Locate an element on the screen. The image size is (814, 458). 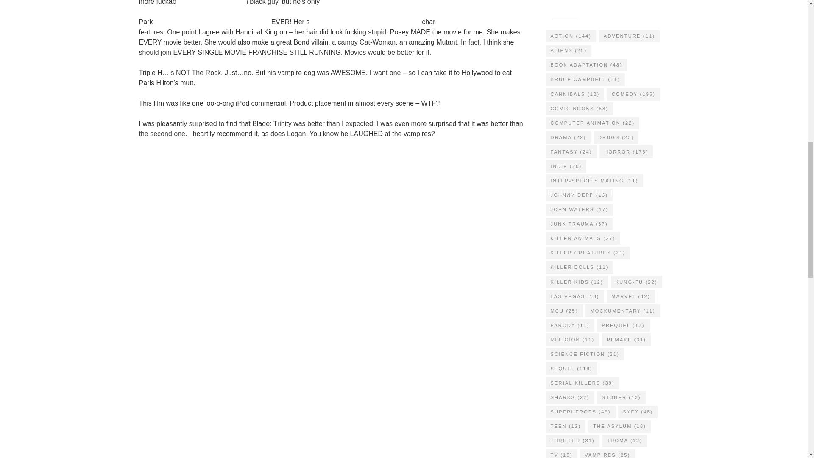
THE BOB SYSTEM is located at coordinates (629, 193).